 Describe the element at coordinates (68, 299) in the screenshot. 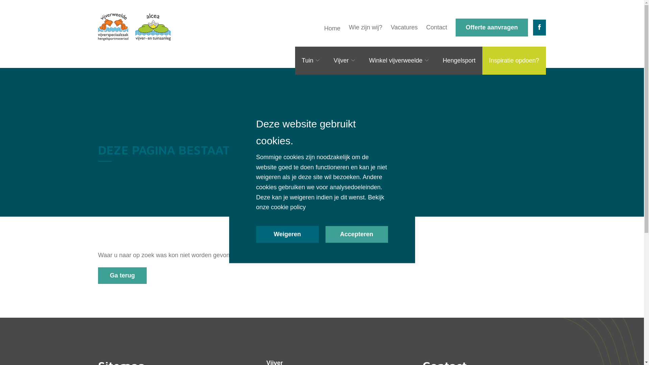

I see `Wateranalyse` at that location.